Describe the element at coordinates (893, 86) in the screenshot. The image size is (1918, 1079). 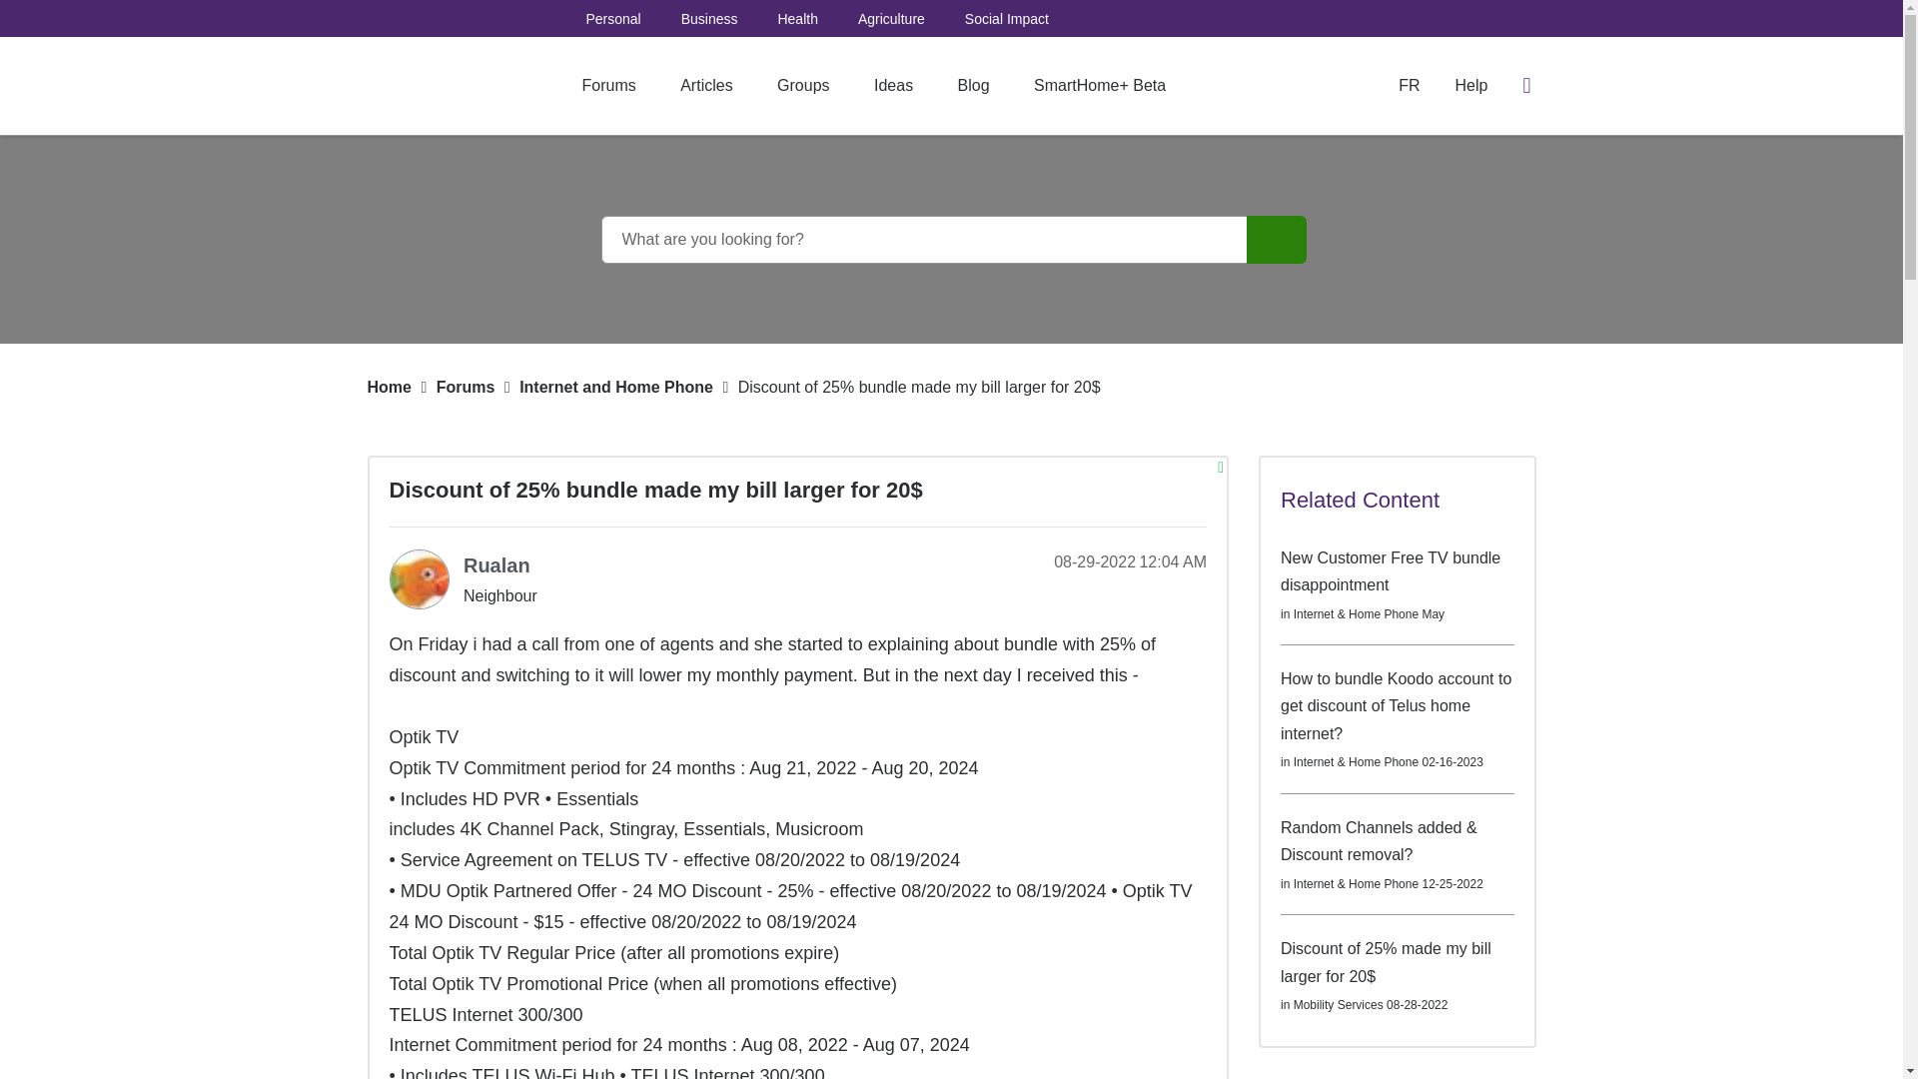
I see `Ideas` at that location.